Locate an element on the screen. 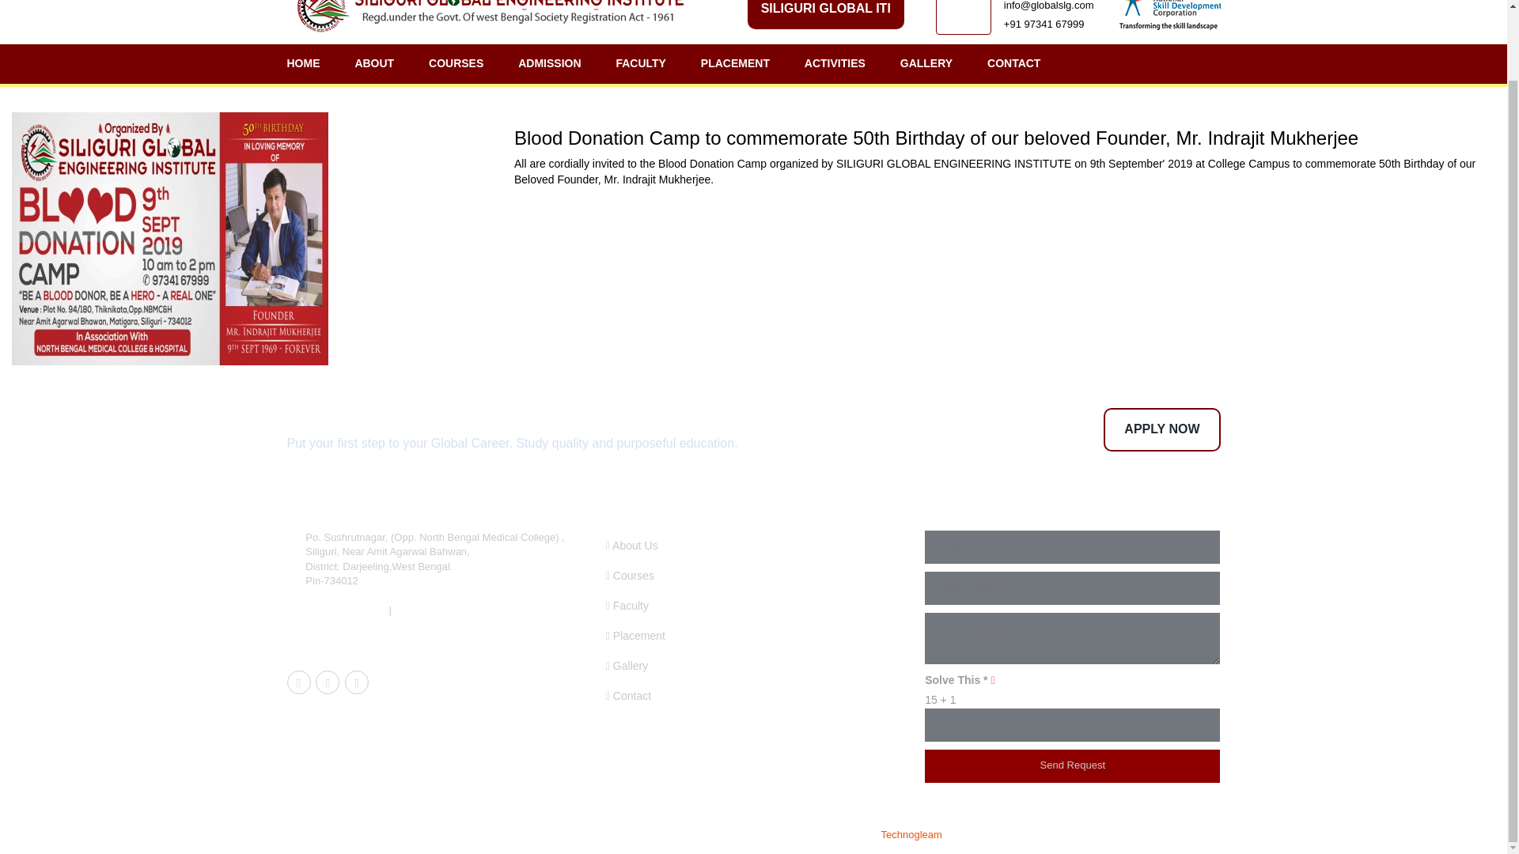  Gallery is located at coordinates (627, 665).